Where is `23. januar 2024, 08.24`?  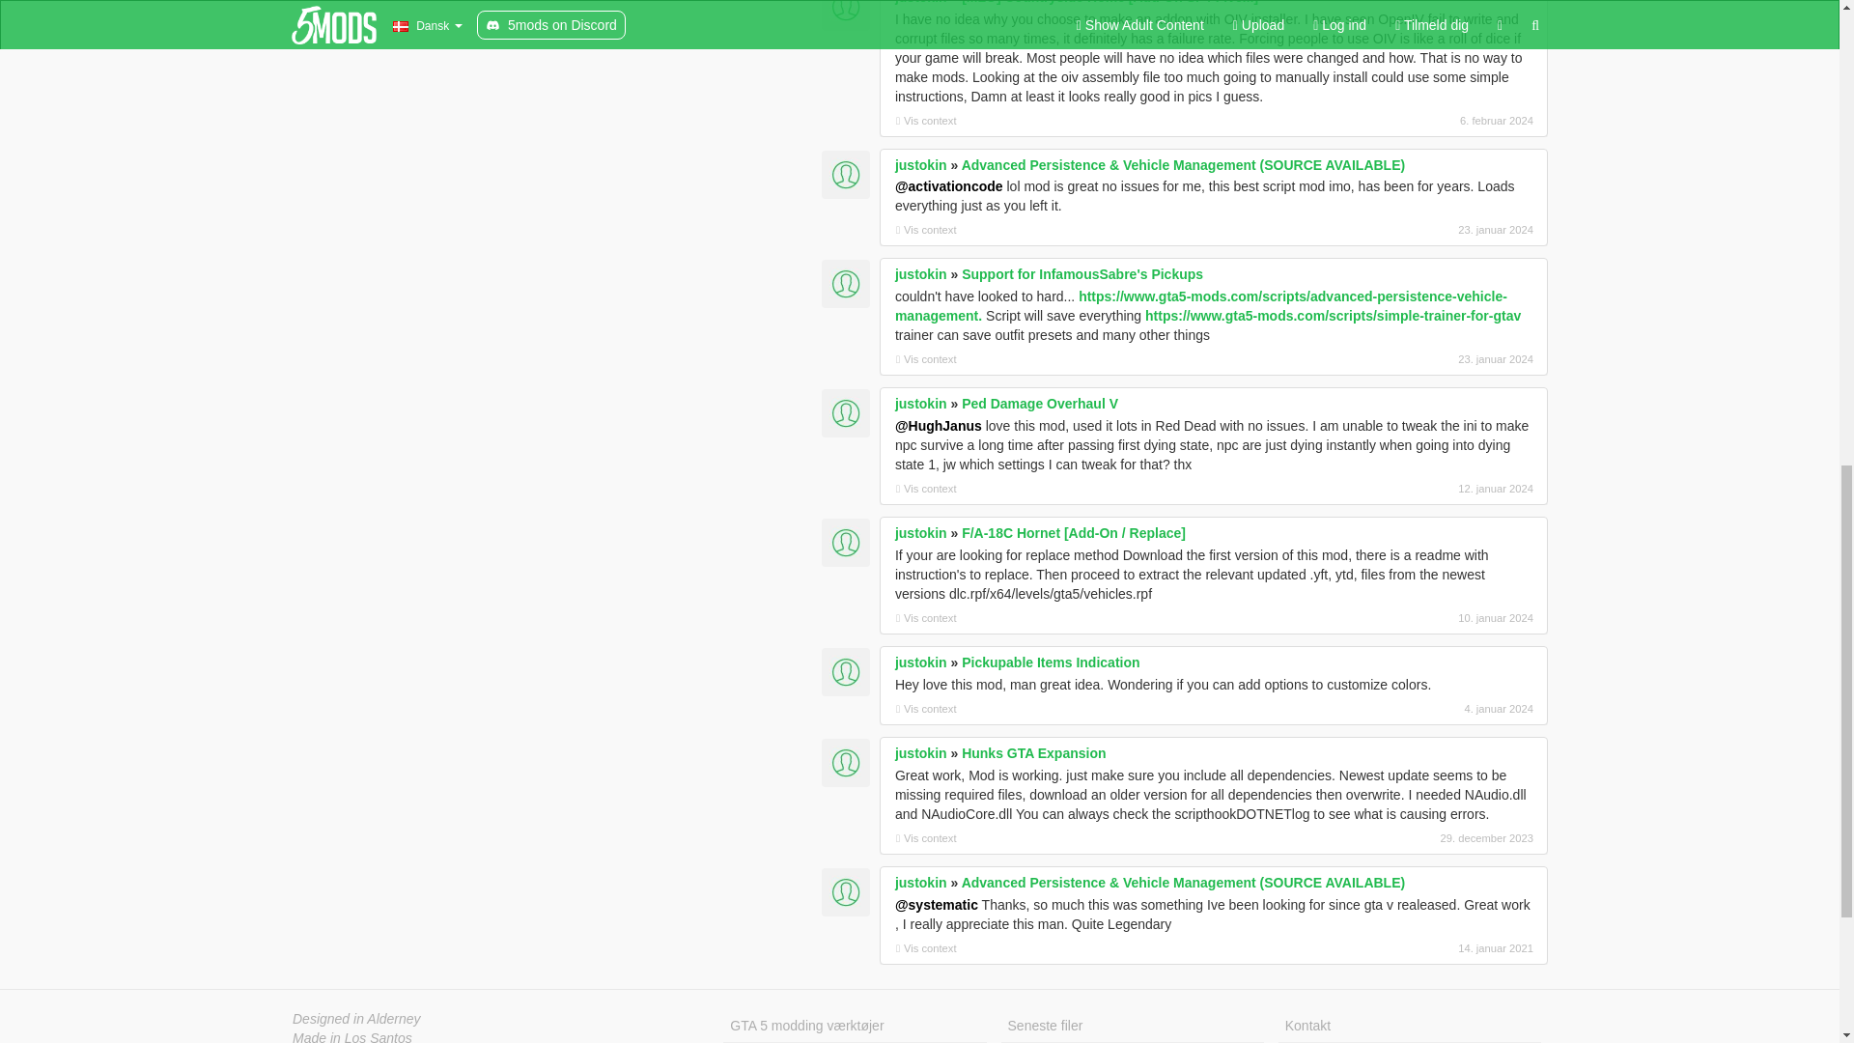
23. januar 2024, 08.24 is located at coordinates (1431, 359).